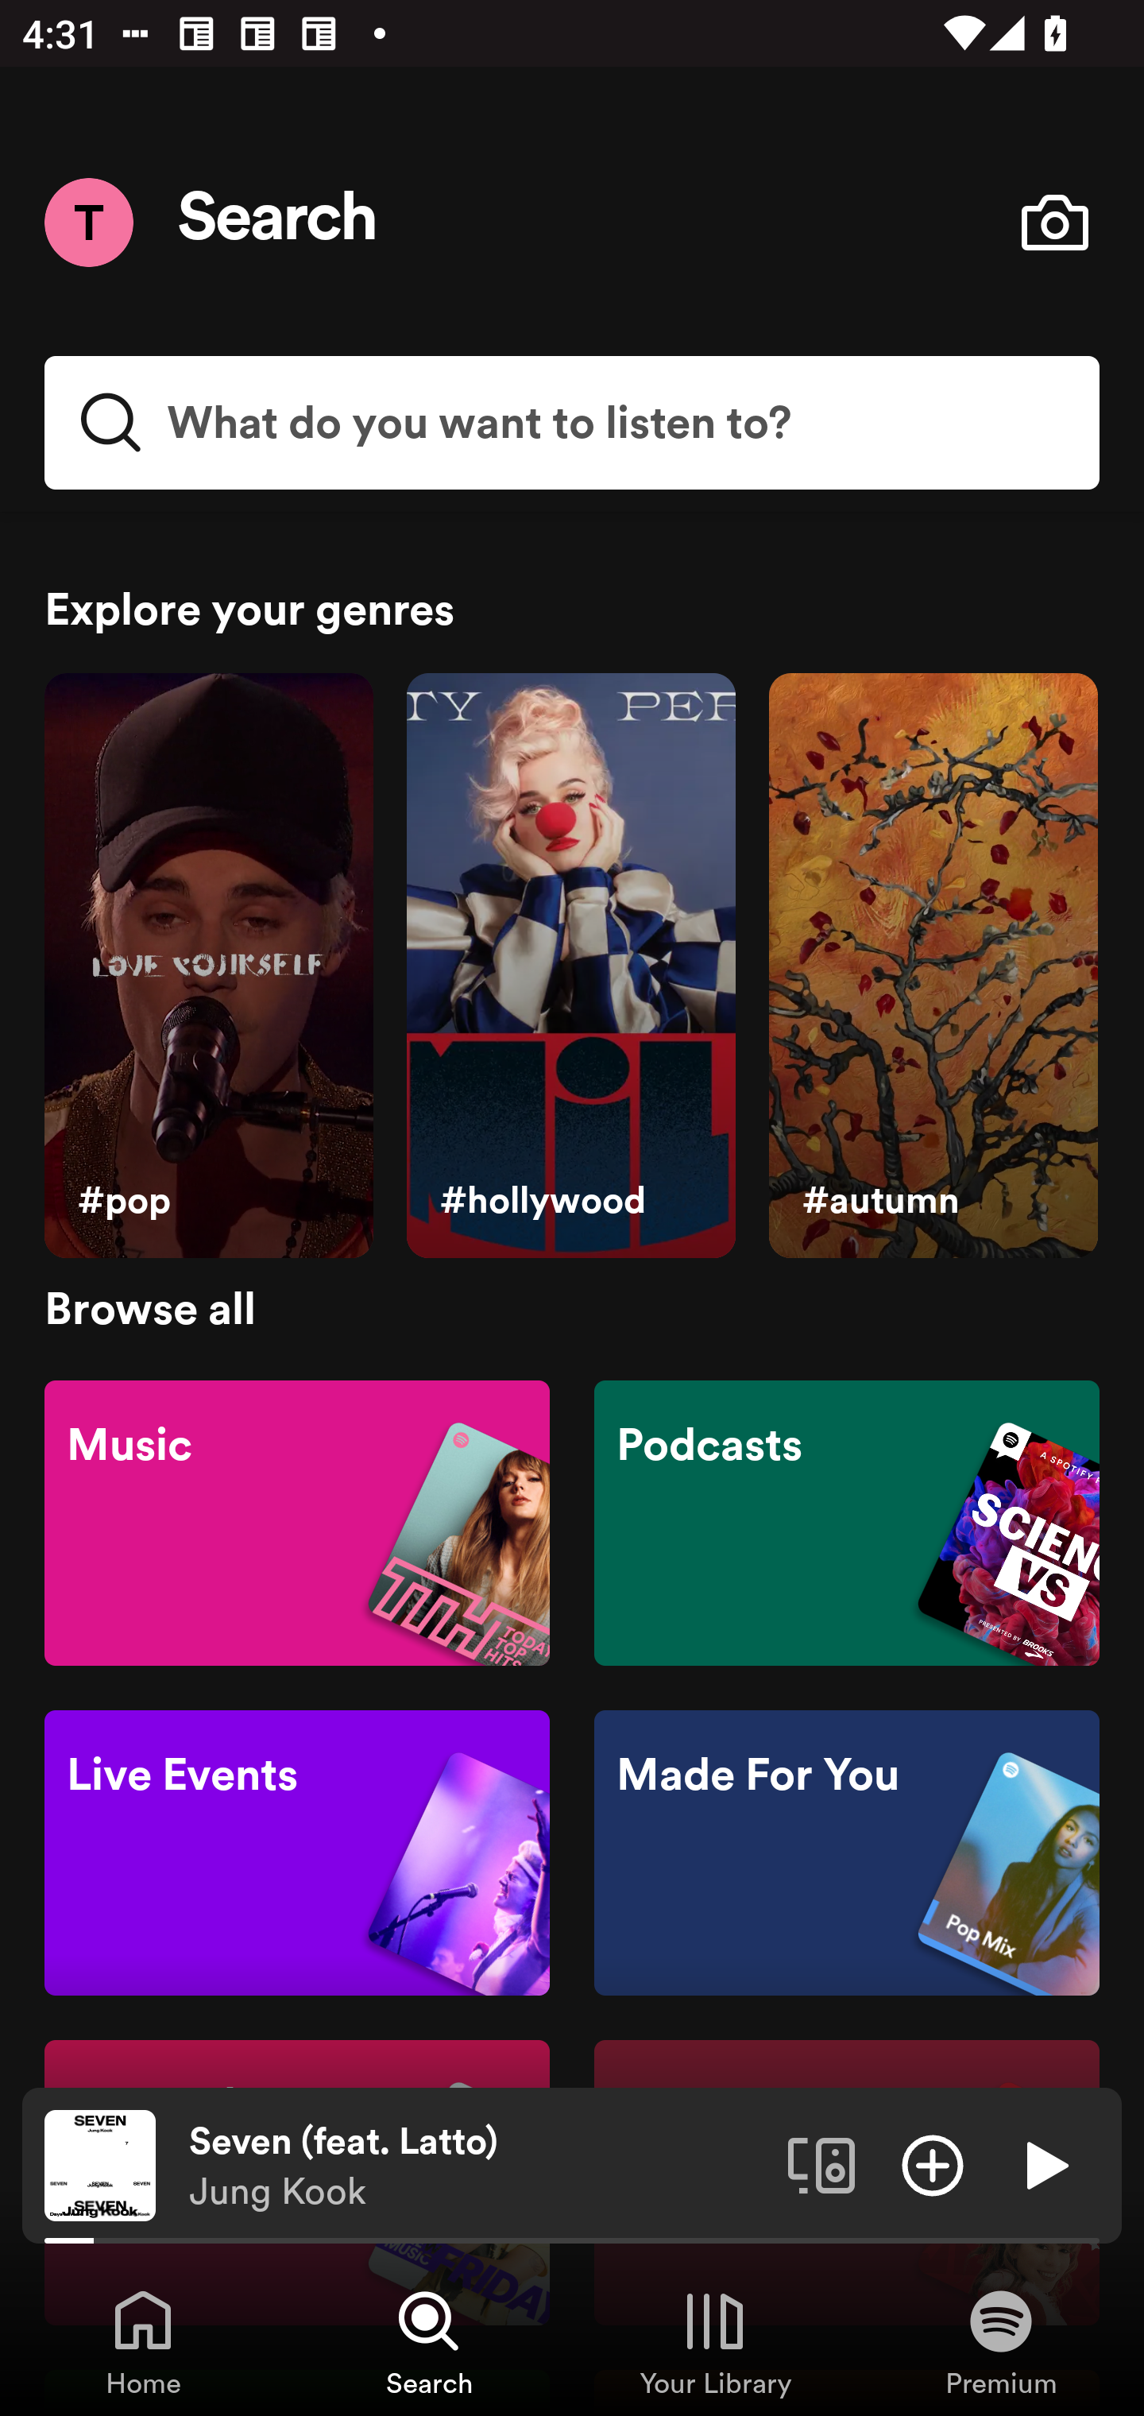 The height and width of the screenshot is (2416, 1144). Describe the element at coordinates (846, 1521) in the screenshot. I see `Podcasts` at that location.